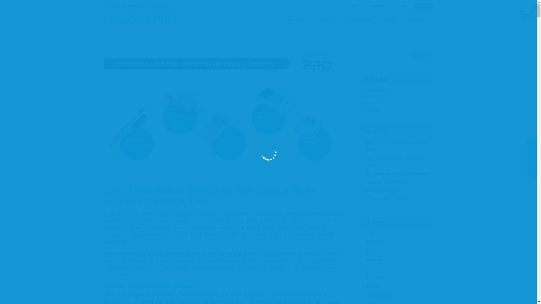 Image resolution: width=541 pixels, height=304 pixels. Describe the element at coordinates (360, 24) in the screenshot. I see `Products` at that location.